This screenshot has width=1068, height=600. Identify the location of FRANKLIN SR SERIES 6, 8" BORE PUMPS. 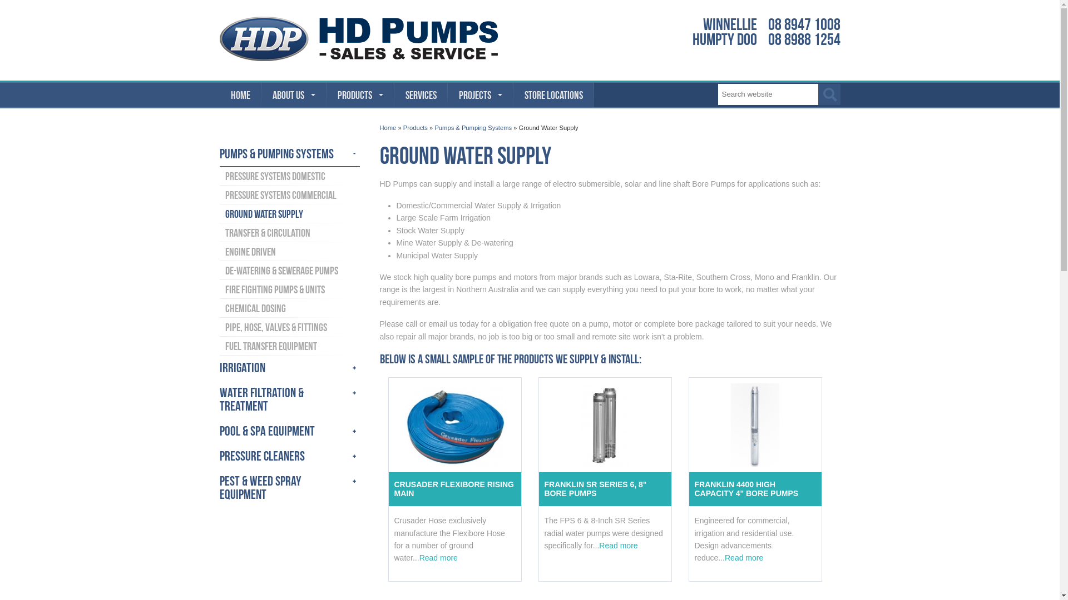
(605, 489).